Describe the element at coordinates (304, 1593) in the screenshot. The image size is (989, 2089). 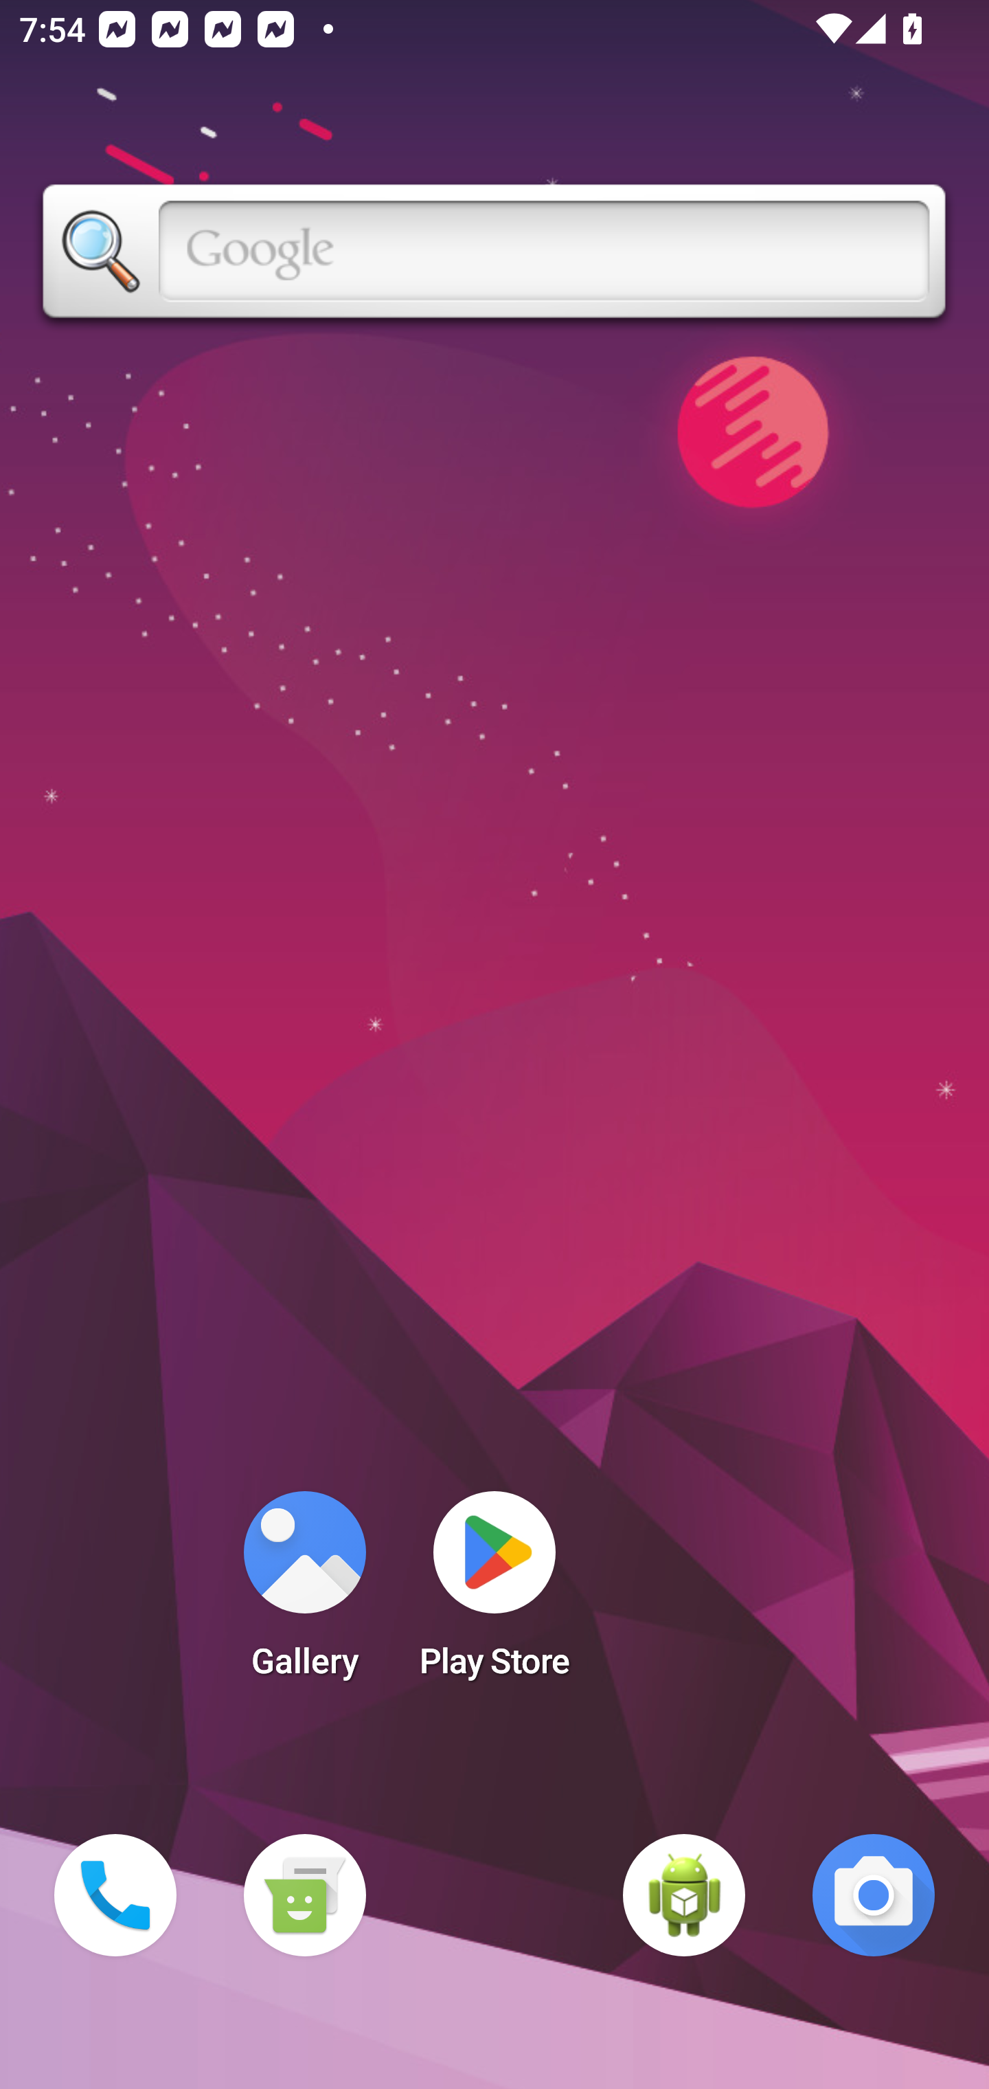
I see `Gallery` at that location.